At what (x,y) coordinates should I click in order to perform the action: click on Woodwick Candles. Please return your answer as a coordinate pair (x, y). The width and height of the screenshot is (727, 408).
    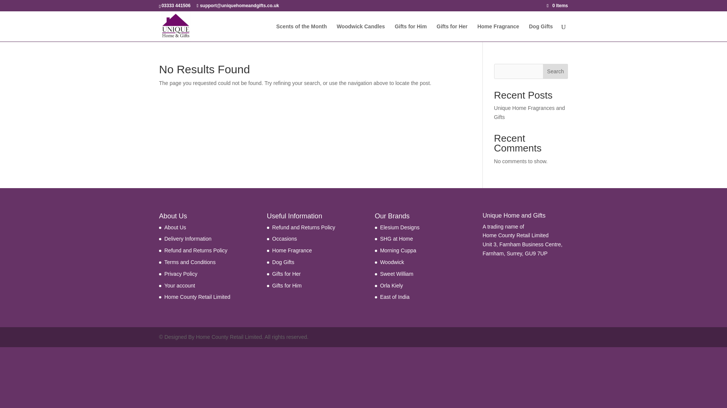
    Looking at the image, I should click on (360, 32).